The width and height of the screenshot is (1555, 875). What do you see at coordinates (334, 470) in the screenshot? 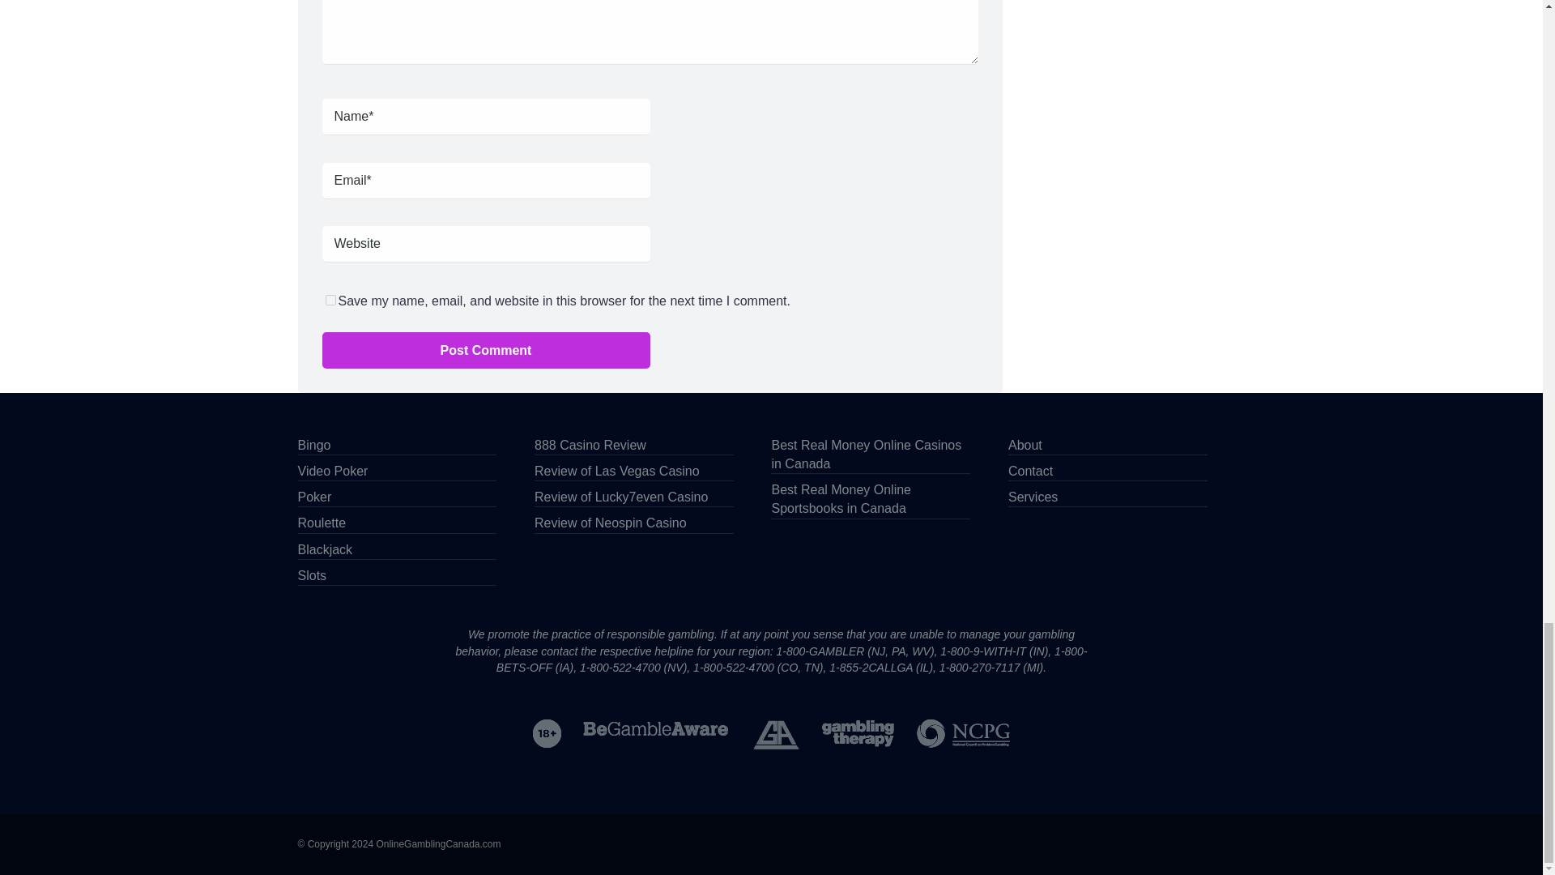
I see `Video Poker` at bounding box center [334, 470].